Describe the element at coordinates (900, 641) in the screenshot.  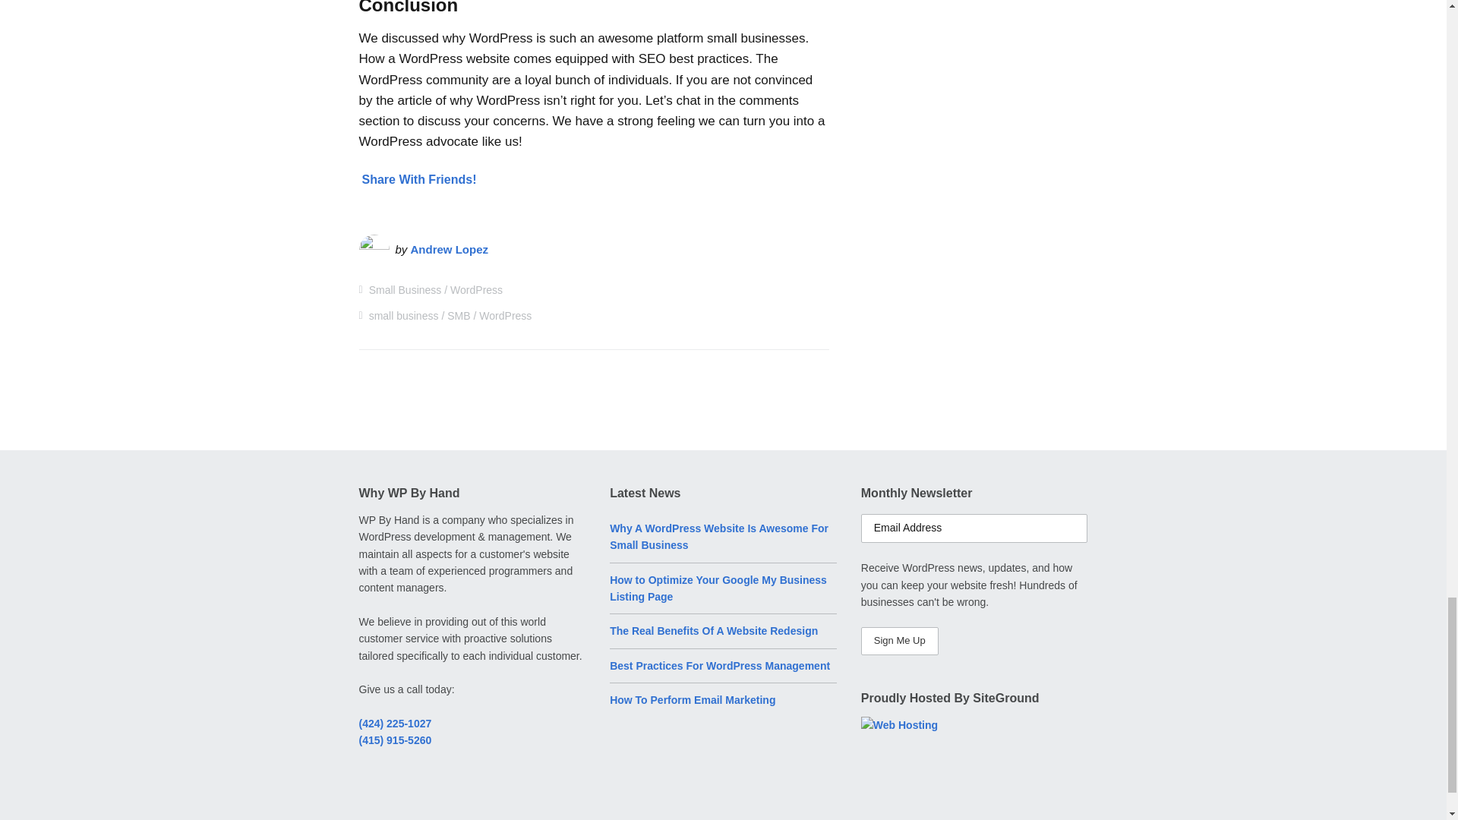
I see `Sign Me Up` at that location.